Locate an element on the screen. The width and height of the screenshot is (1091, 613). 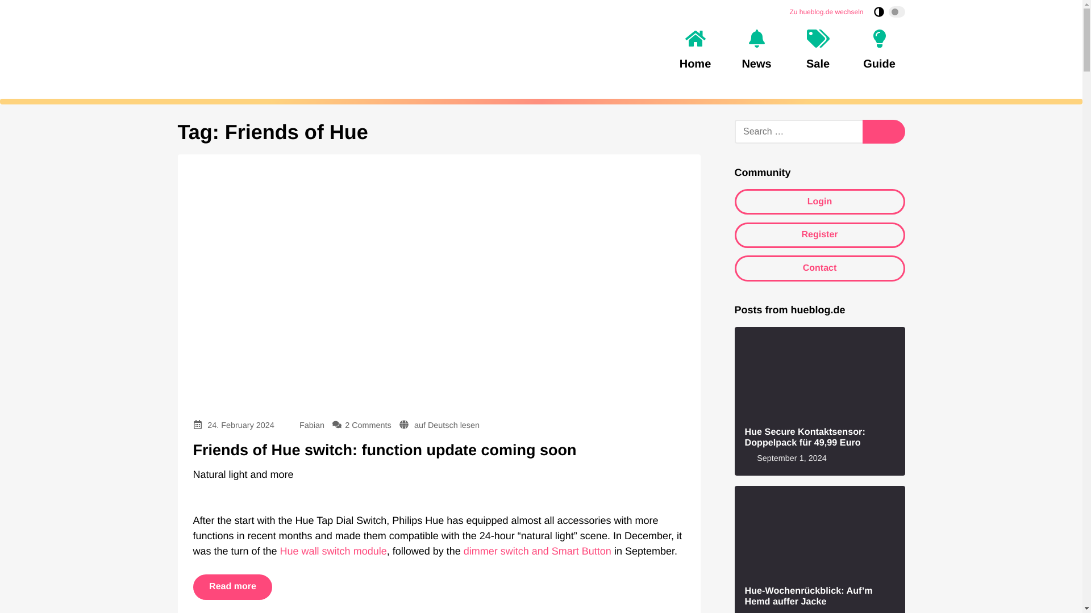
auf Deutsch lesen is located at coordinates (447, 426).